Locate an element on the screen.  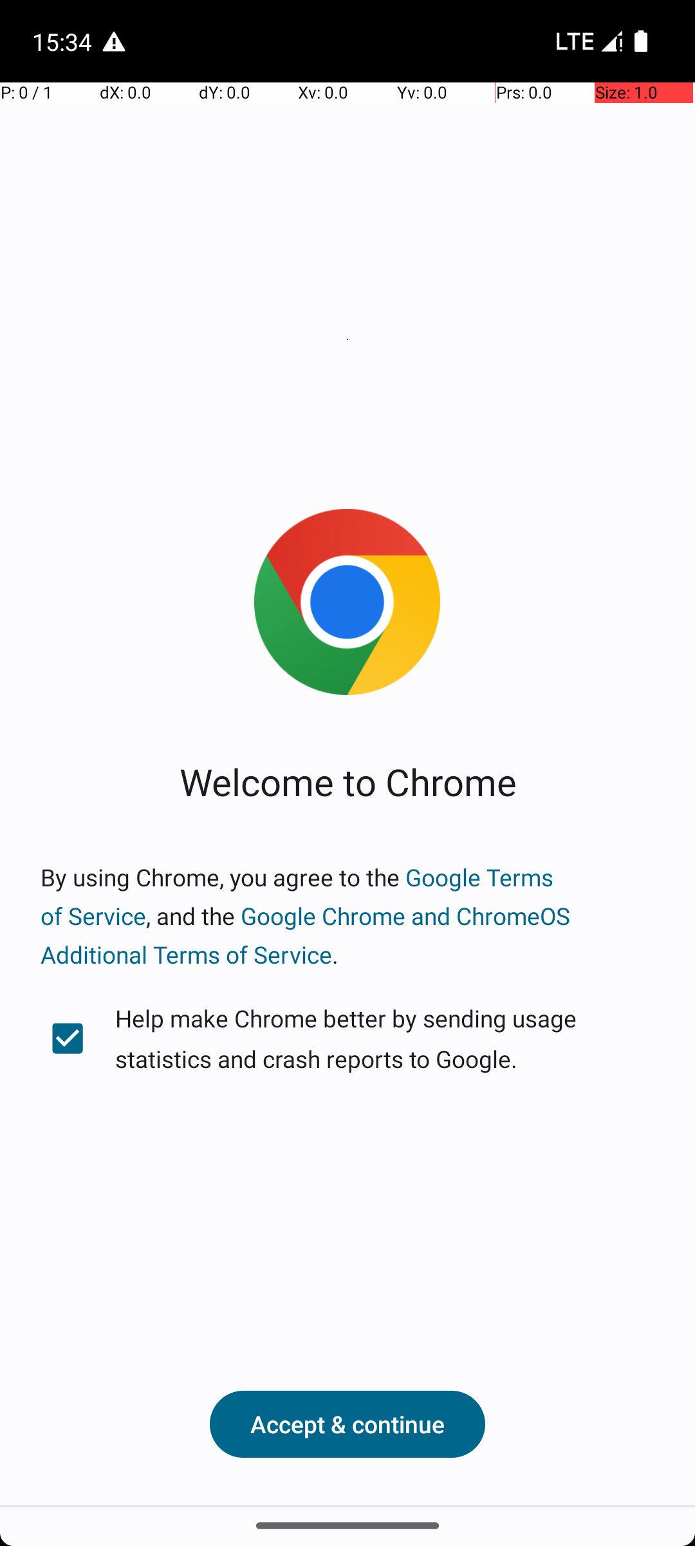
Help make Chrome better by sending usage statistics and crash reports to Google. is located at coordinates (347, 1038).